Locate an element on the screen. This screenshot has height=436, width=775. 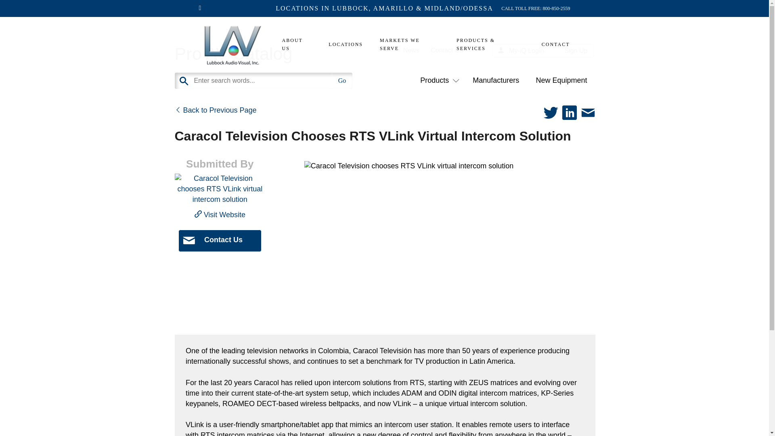
ABOUT US is located at coordinates (297, 44).